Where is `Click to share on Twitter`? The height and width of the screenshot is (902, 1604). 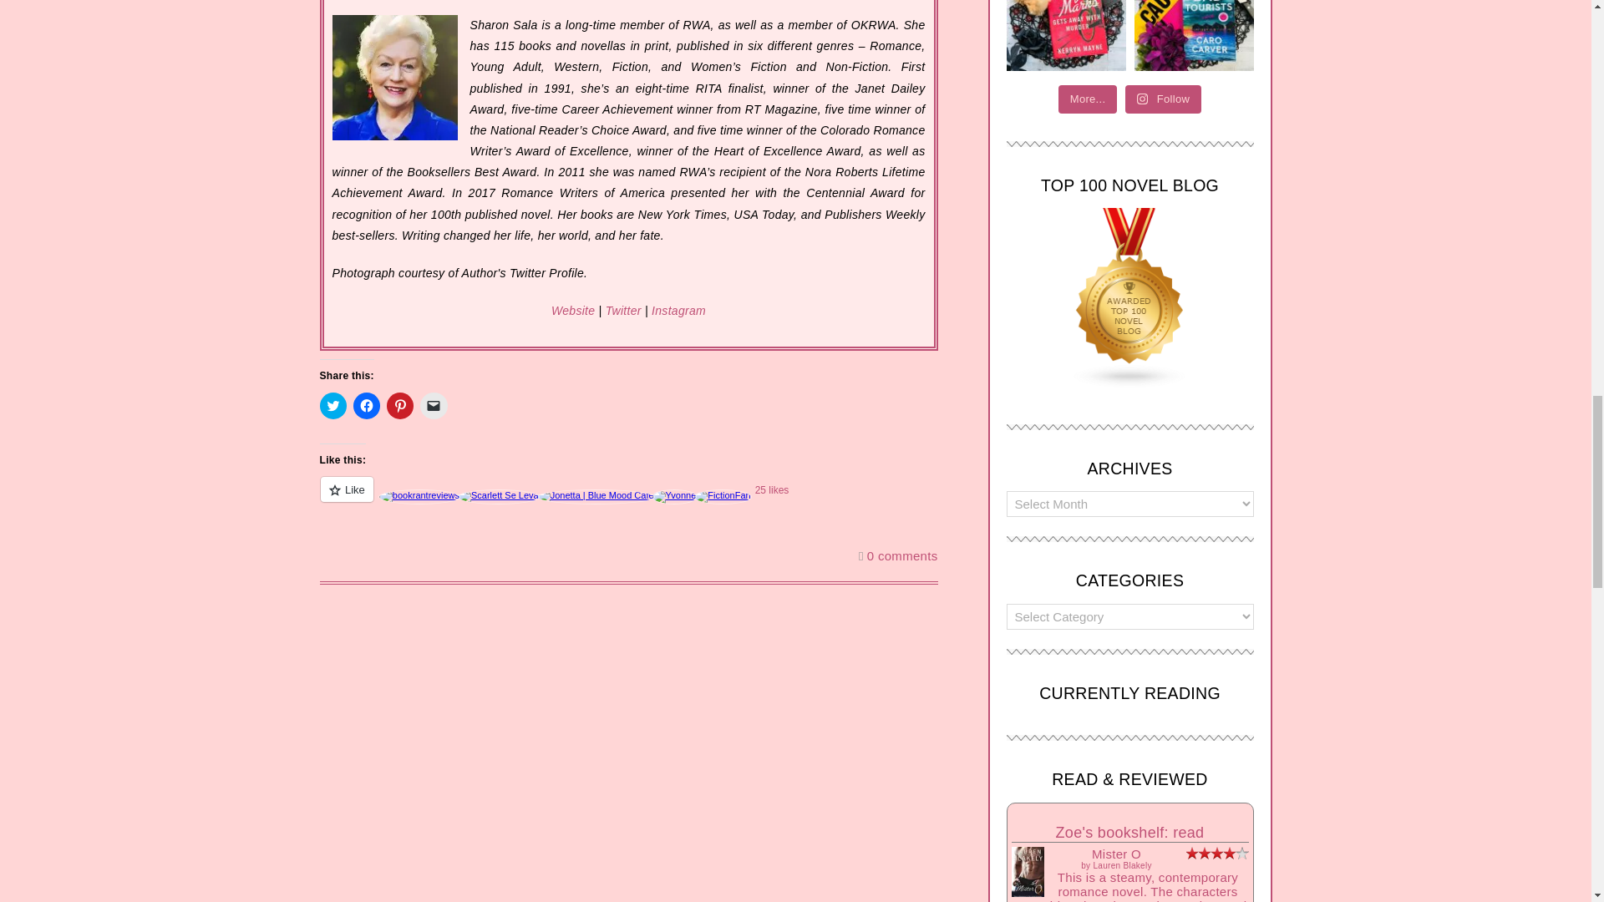
Click to share on Twitter is located at coordinates (332, 406).